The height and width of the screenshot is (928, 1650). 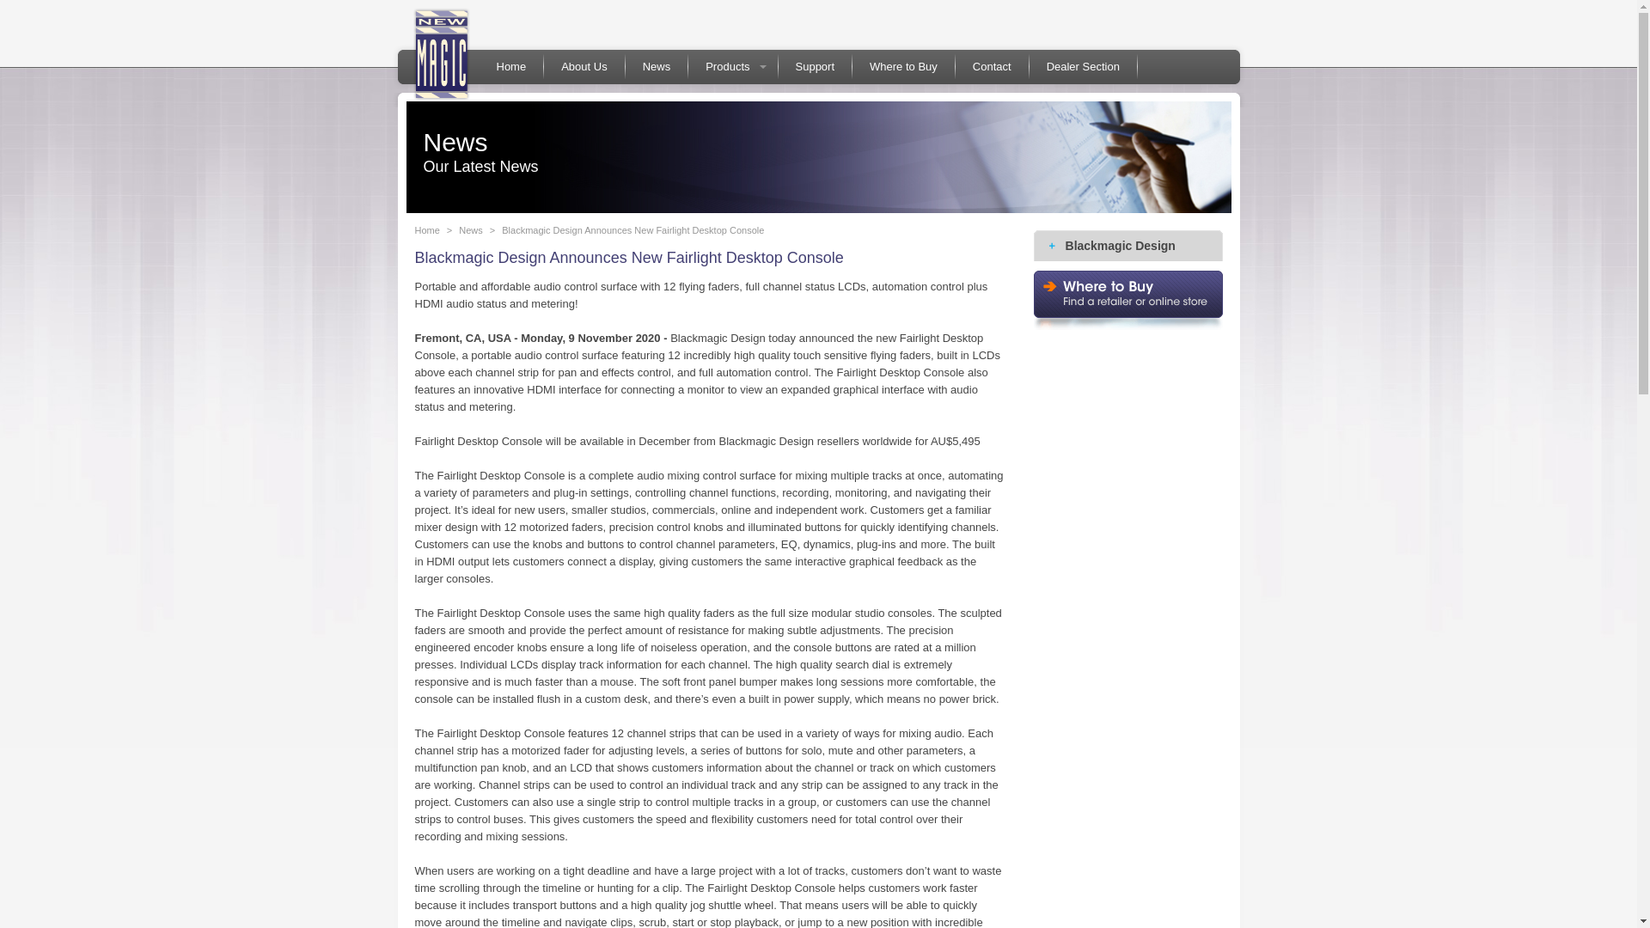 I want to click on About Us, so click(x=584, y=67).